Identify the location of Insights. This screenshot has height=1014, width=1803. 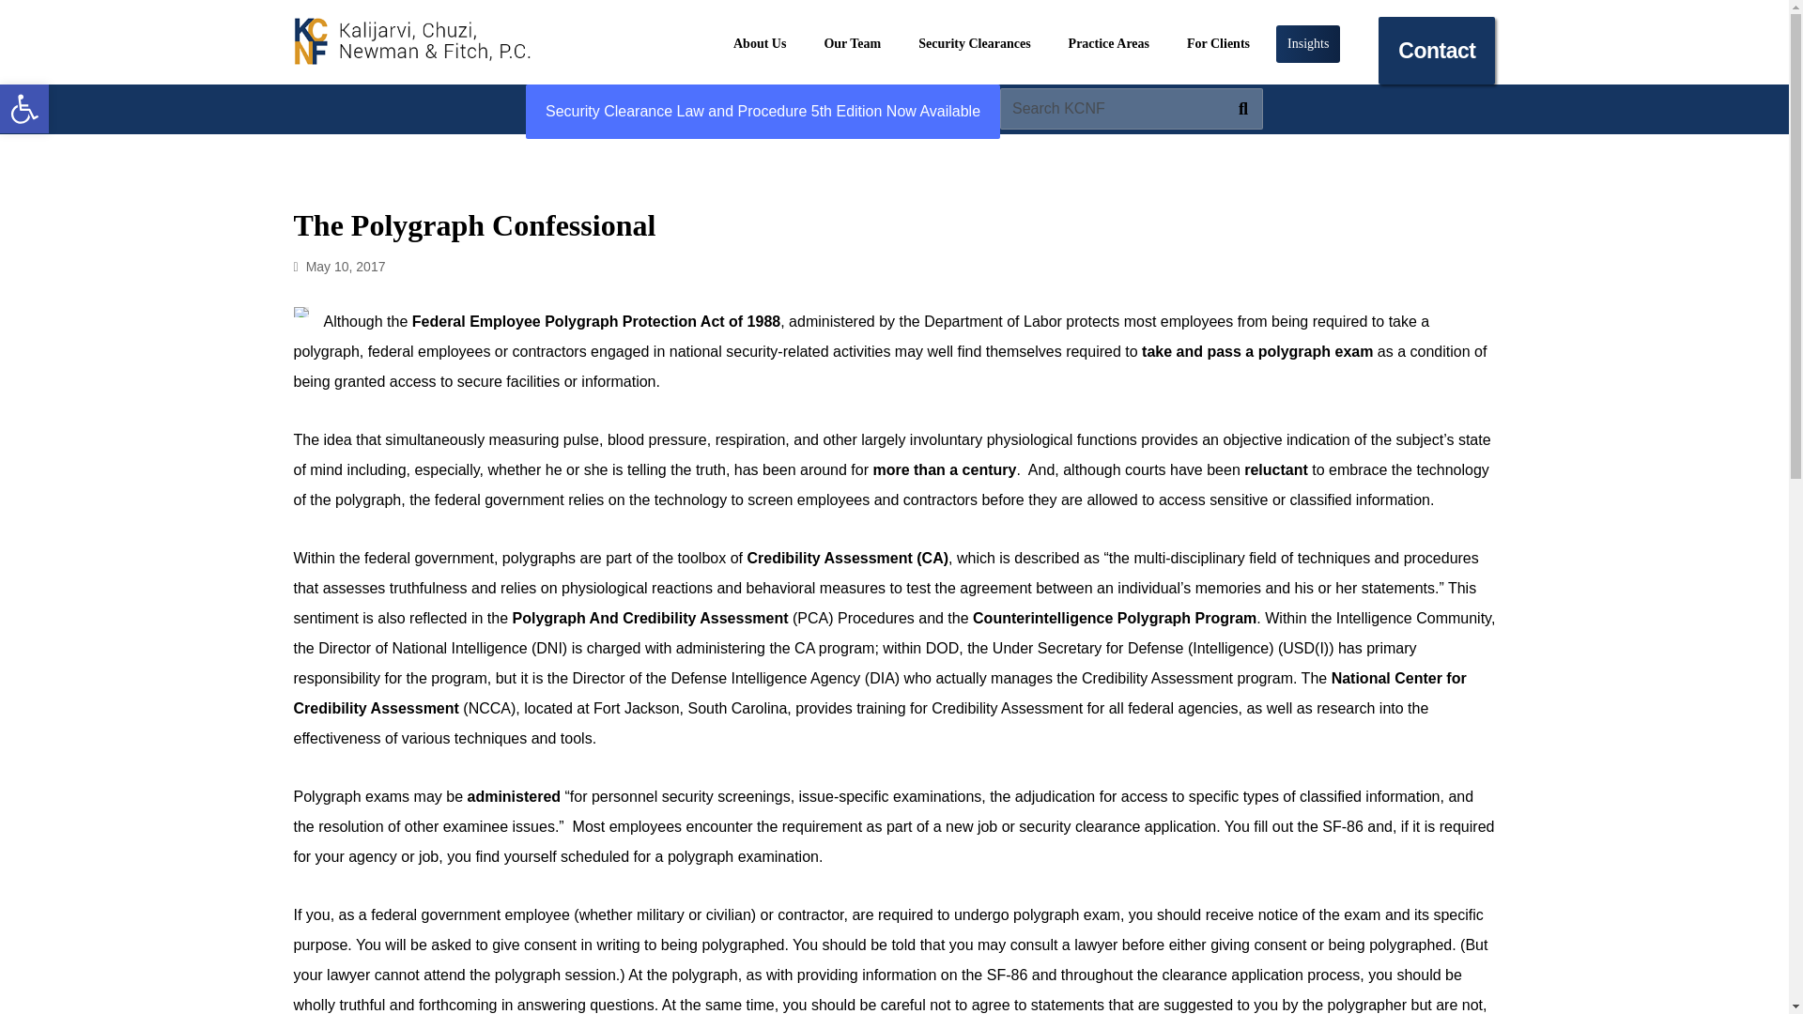
(853, 43).